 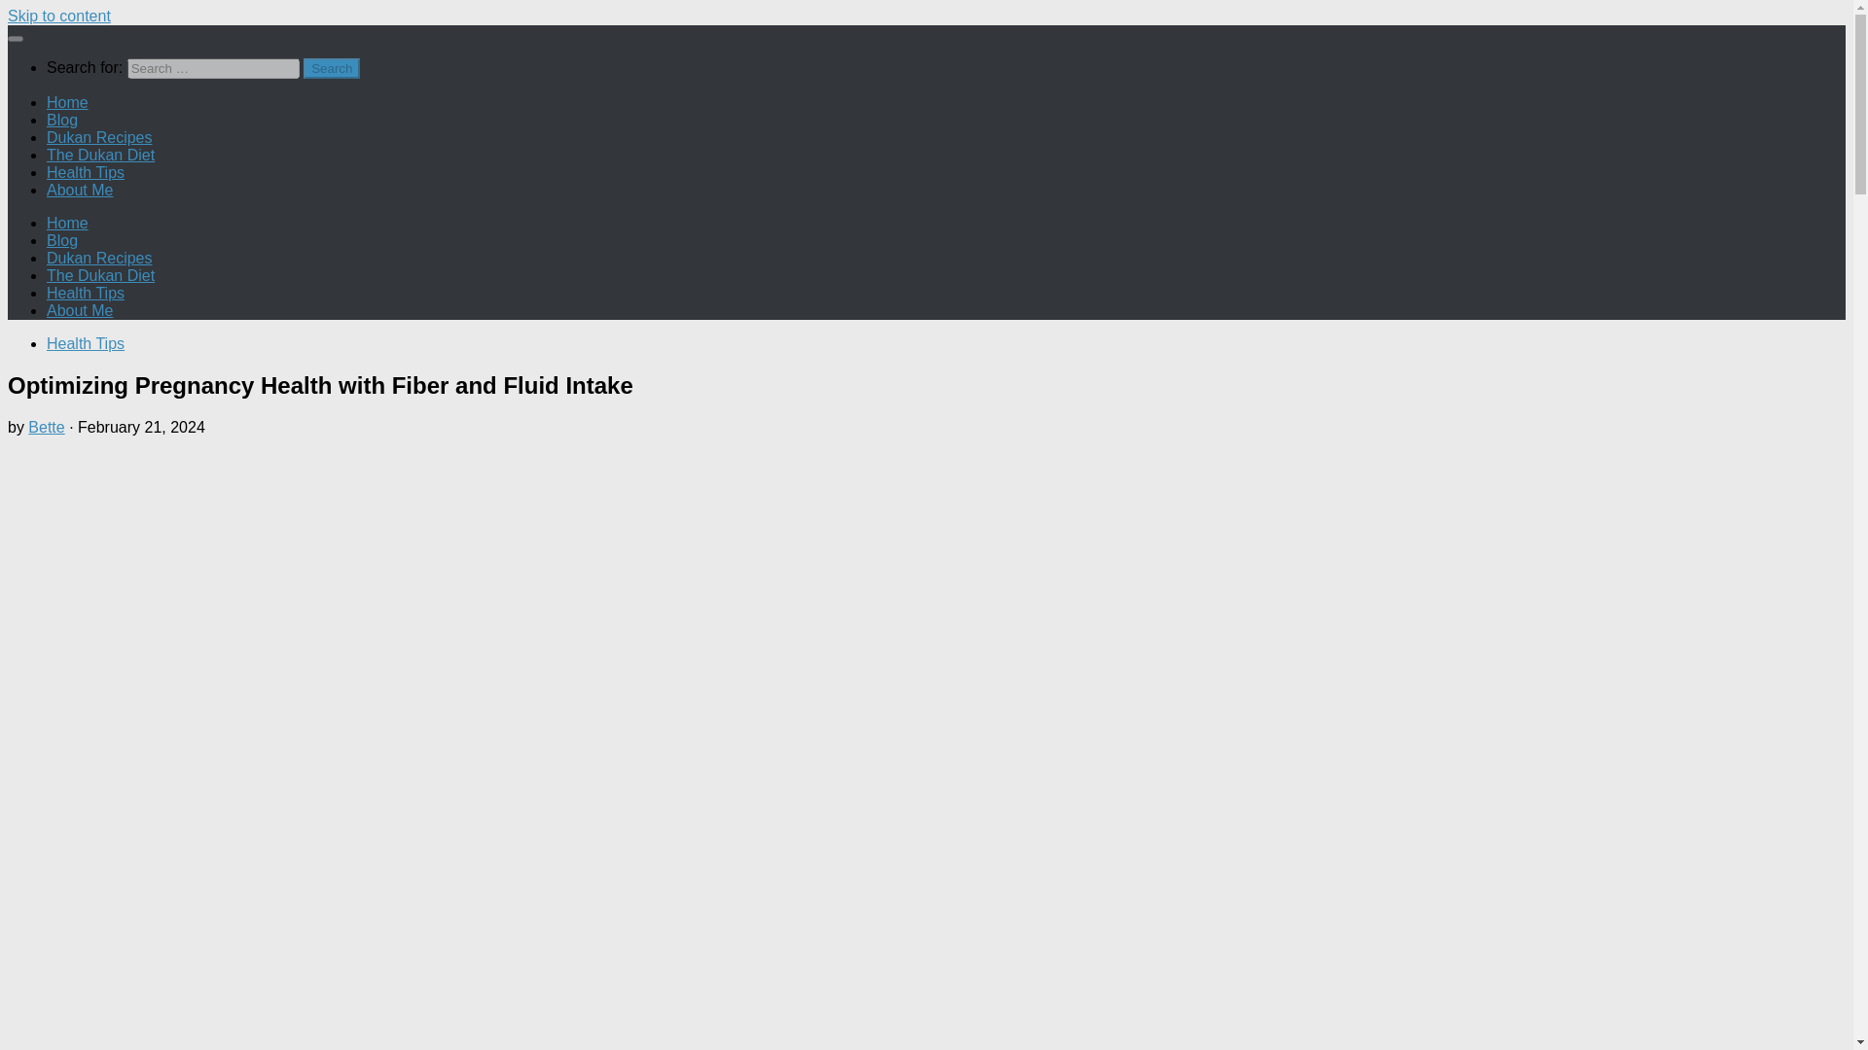 What do you see at coordinates (86, 342) in the screenshot?
I see `Health Tips` at bounding box center [86, 342].